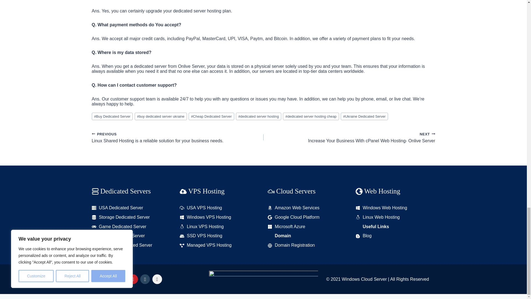  What do you see at coordinates (112, 116) in the screenshot?
I see `Buy Dedicated Server` at bounding box center [112, 116].